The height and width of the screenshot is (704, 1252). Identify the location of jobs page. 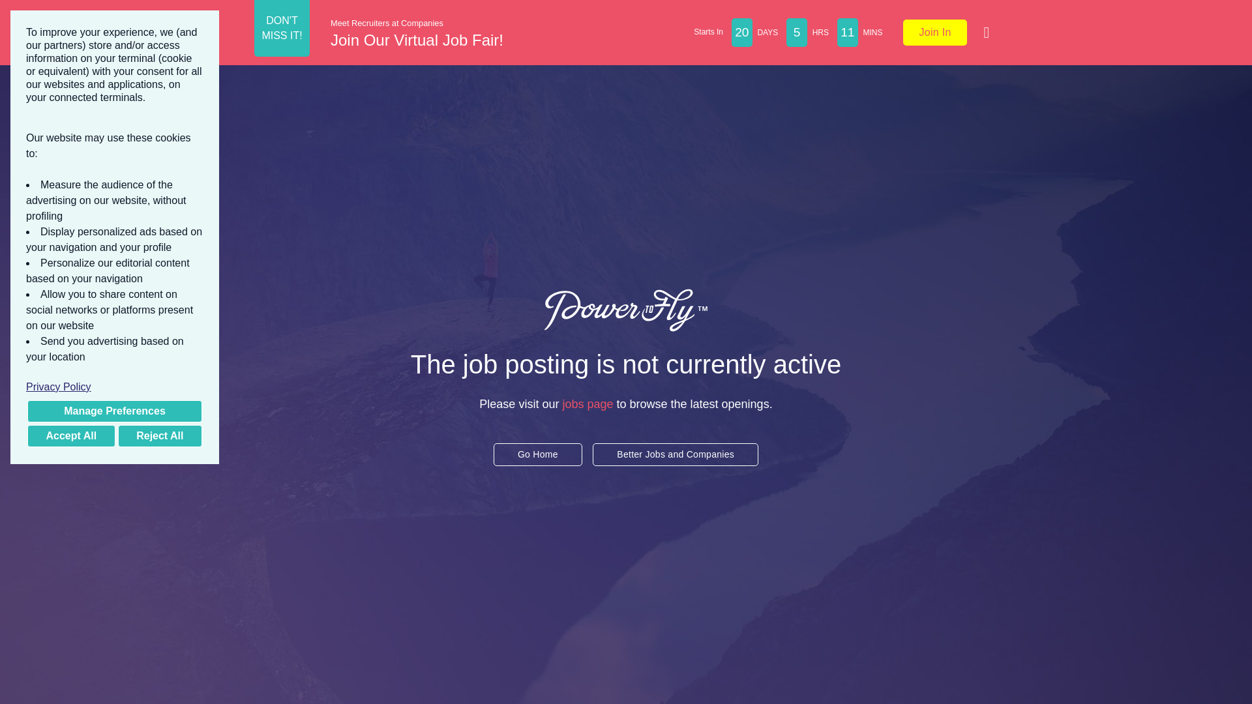
(588, 389).